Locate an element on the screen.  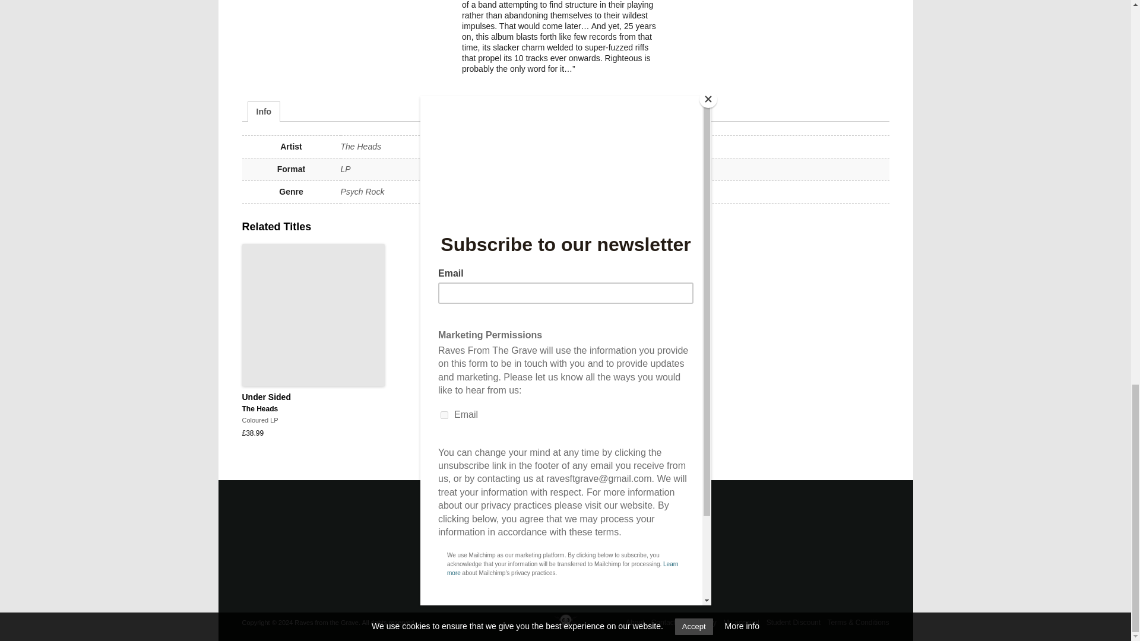
Student Discount is located at coordinates (793, 623).